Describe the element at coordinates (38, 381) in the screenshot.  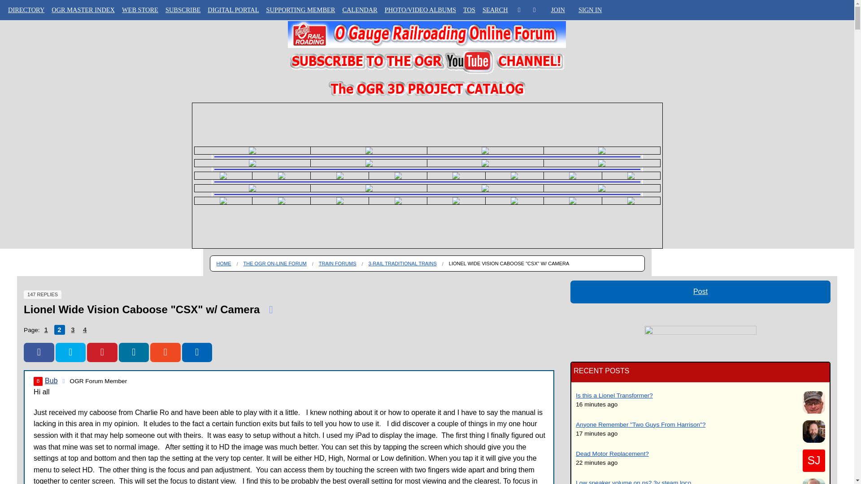
I see `Bub` at that location.